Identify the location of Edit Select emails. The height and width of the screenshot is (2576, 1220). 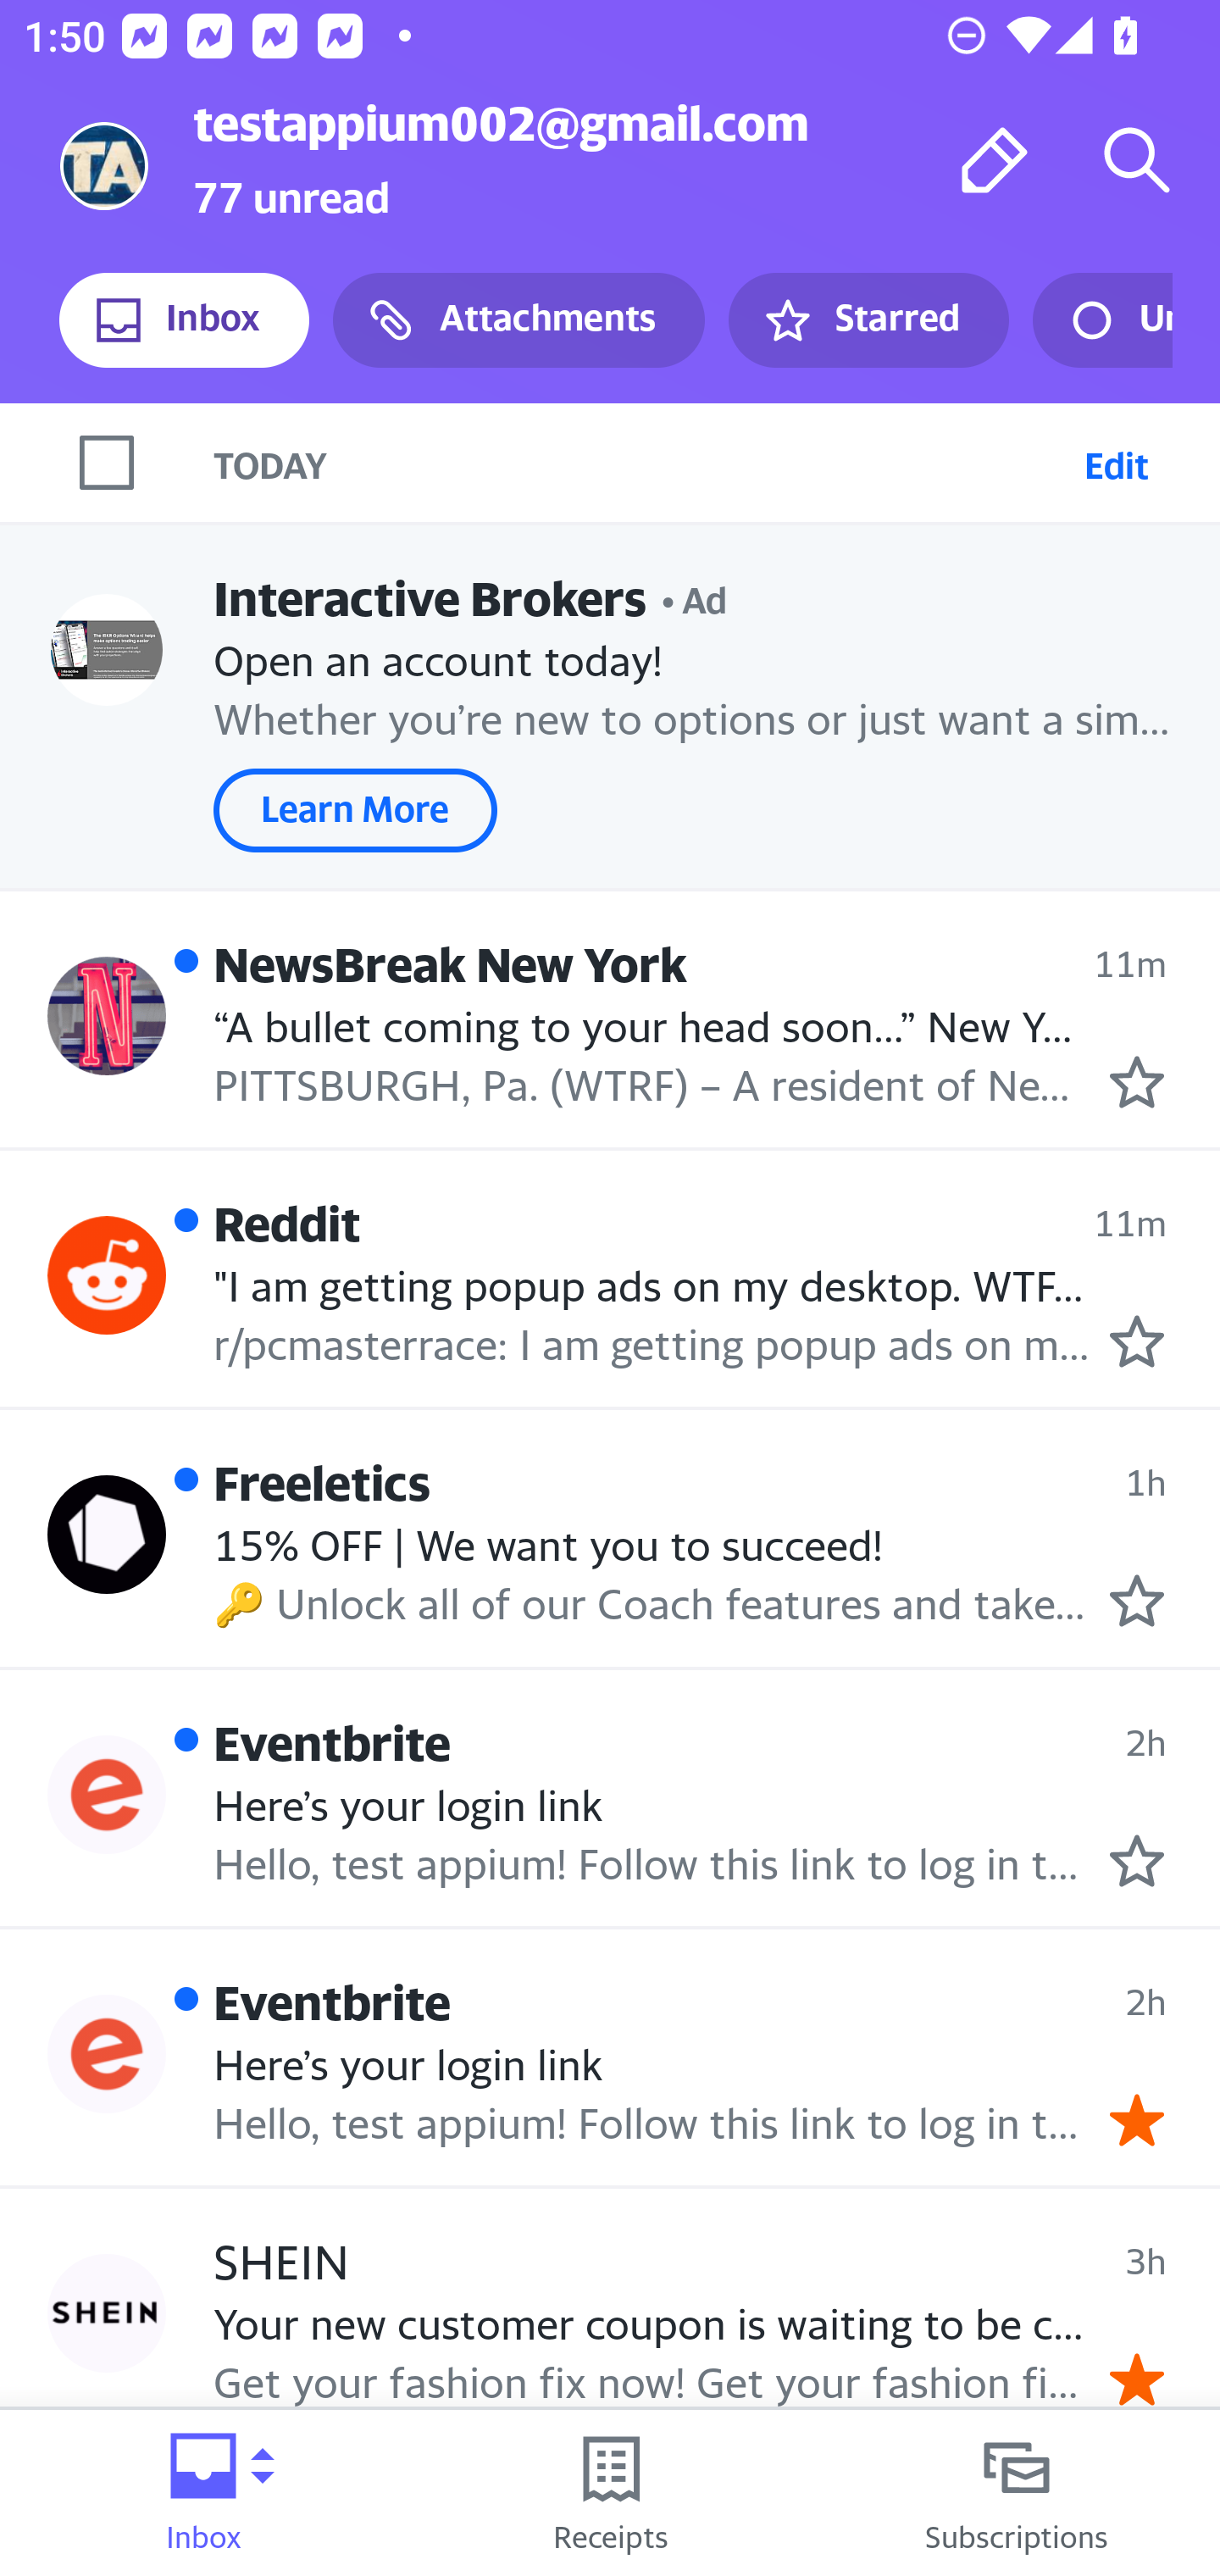
(1116, 462).